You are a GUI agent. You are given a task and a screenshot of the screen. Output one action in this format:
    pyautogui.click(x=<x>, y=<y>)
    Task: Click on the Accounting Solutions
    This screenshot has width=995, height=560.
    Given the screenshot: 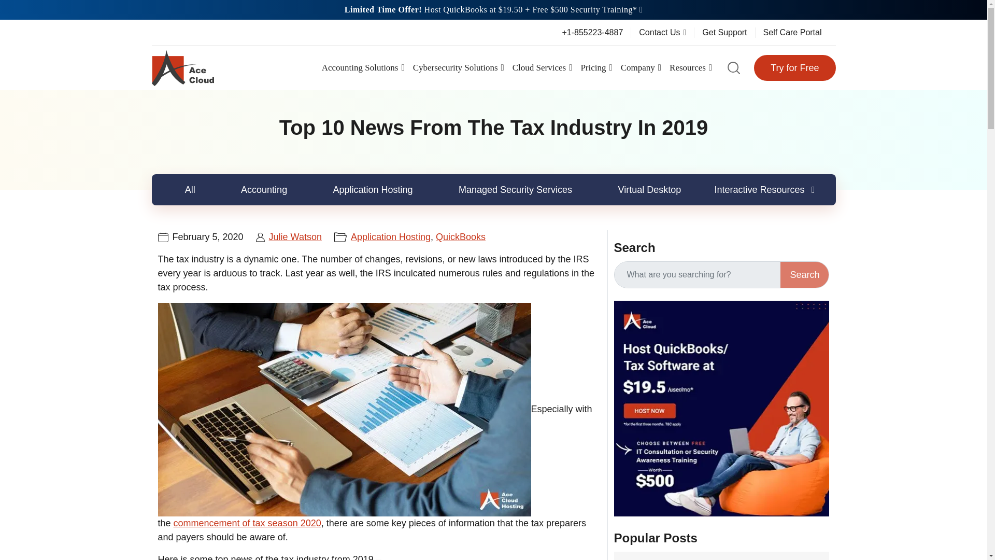 What is the action you would take?
    pyautogui.click(x=363, y=68)
    